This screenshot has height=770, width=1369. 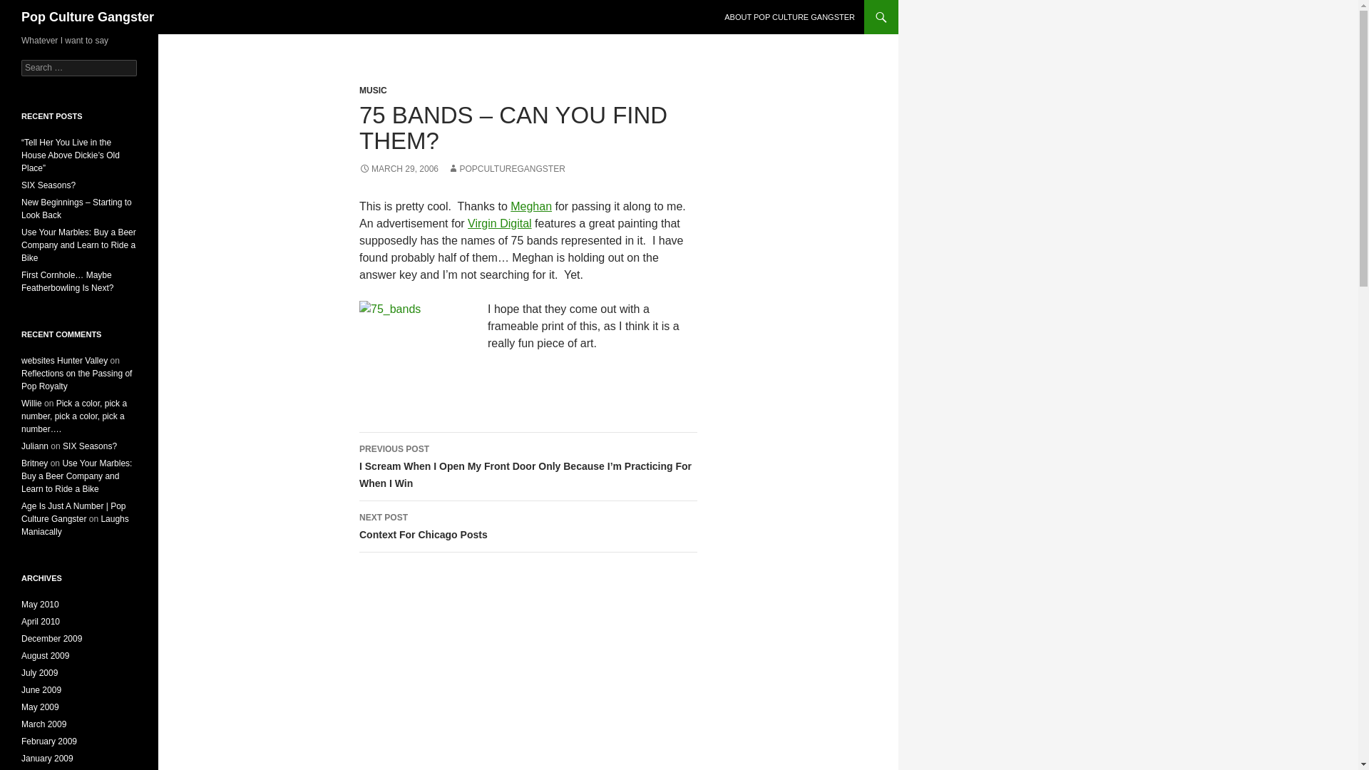 I want to click on March 2009, so click(x=43, y=724).